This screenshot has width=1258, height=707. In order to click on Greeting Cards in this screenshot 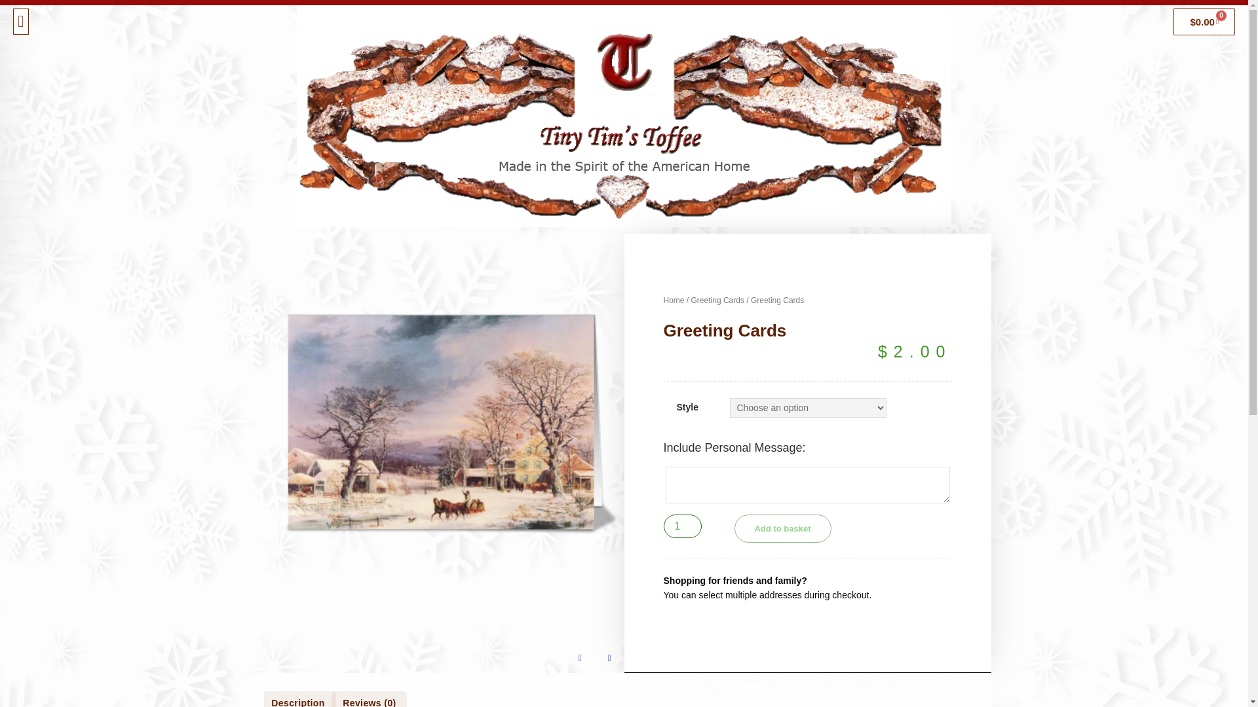, I will do `click(717, 300)`.